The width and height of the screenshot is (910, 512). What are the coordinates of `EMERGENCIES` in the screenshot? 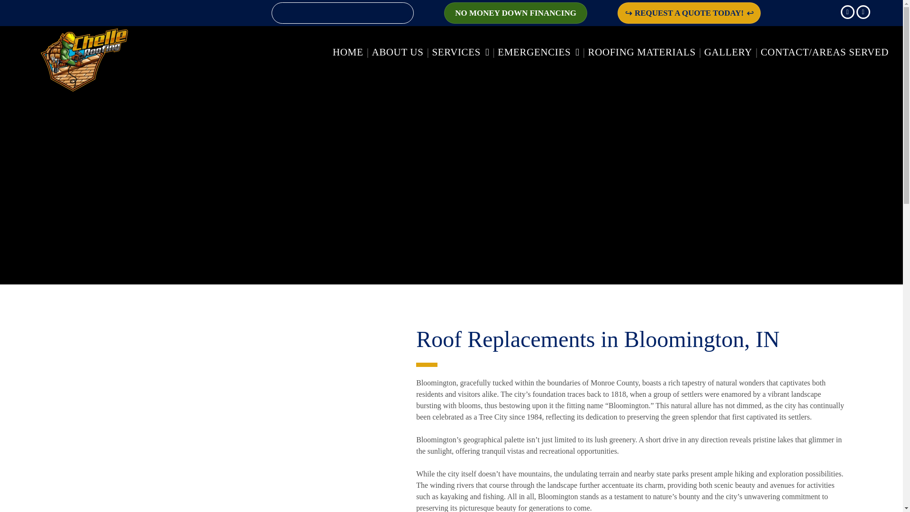 It's located at (537, 53).